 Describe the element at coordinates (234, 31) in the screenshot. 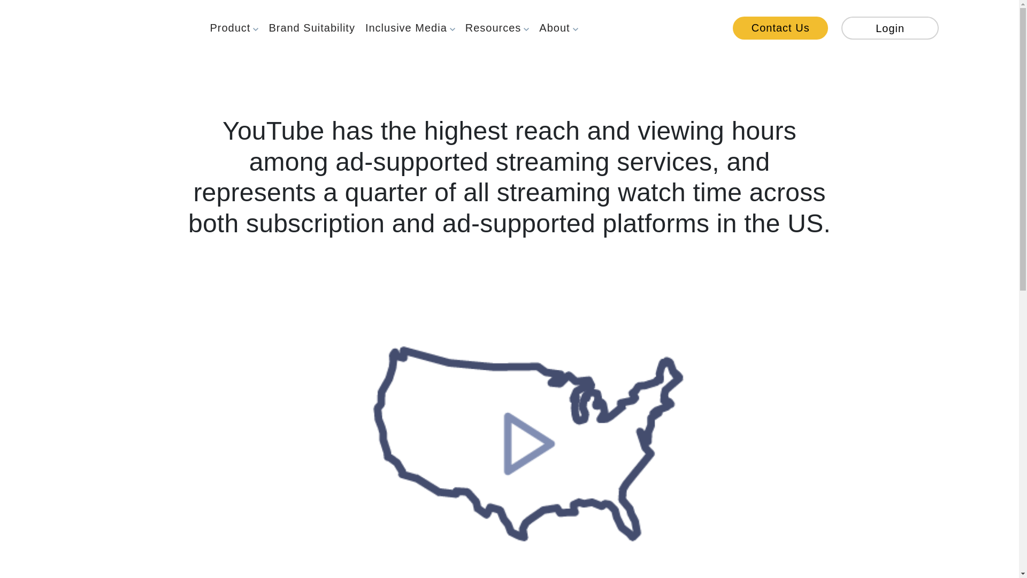

I see `Product` at that location.